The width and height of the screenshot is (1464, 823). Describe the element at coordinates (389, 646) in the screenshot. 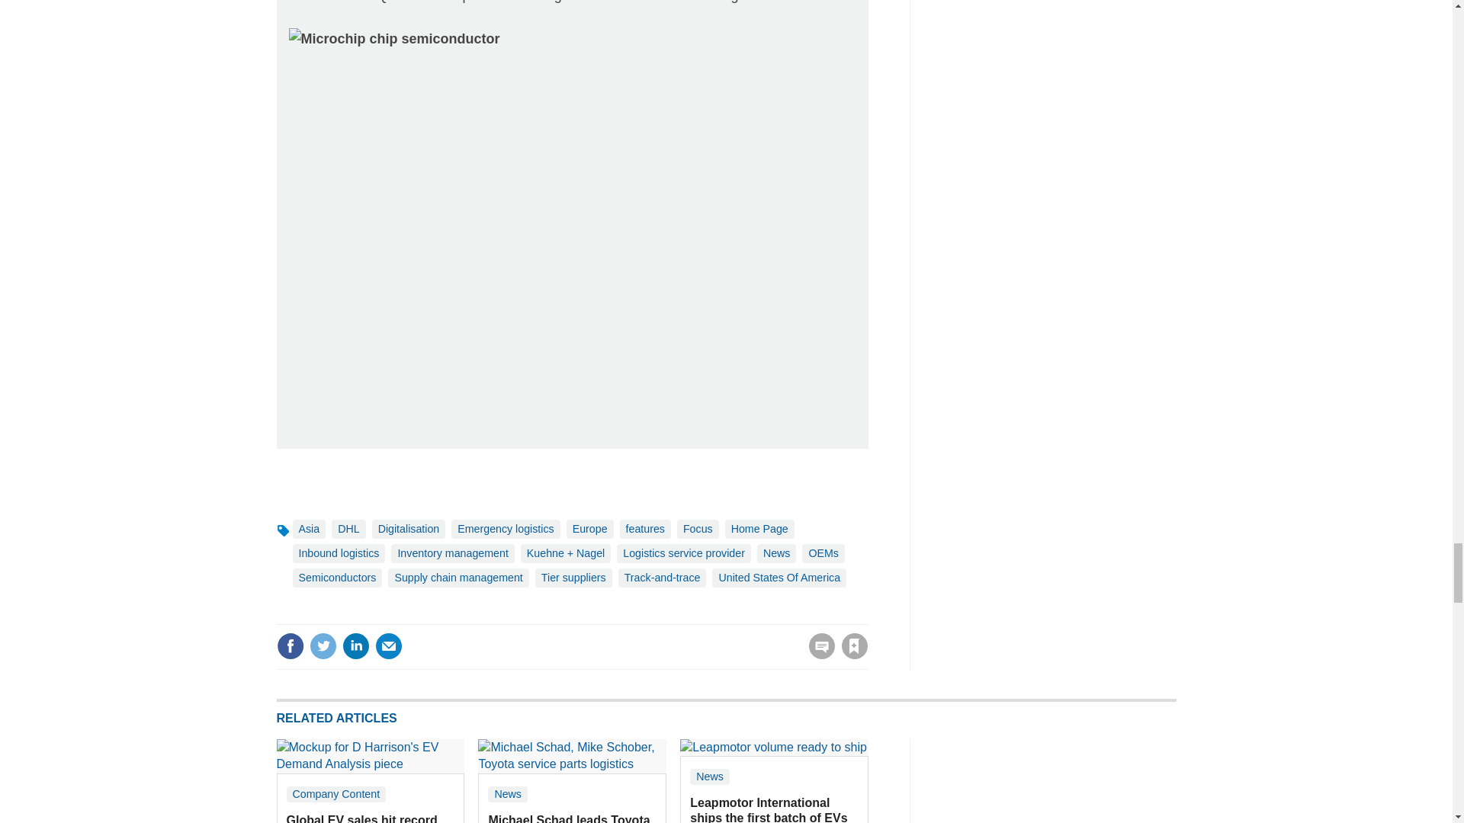

I see `Email this article` at that location.